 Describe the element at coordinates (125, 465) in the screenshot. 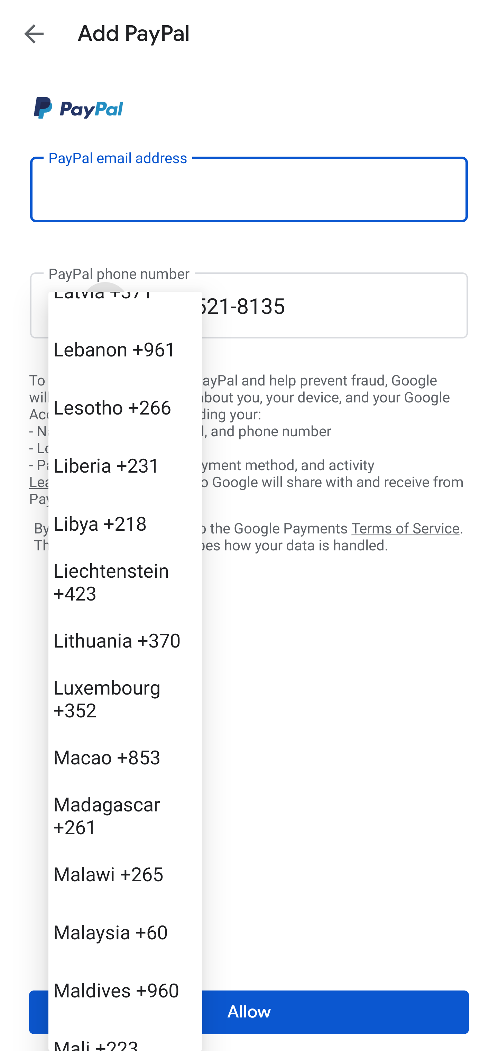

I see `Liberia +231` at that location.